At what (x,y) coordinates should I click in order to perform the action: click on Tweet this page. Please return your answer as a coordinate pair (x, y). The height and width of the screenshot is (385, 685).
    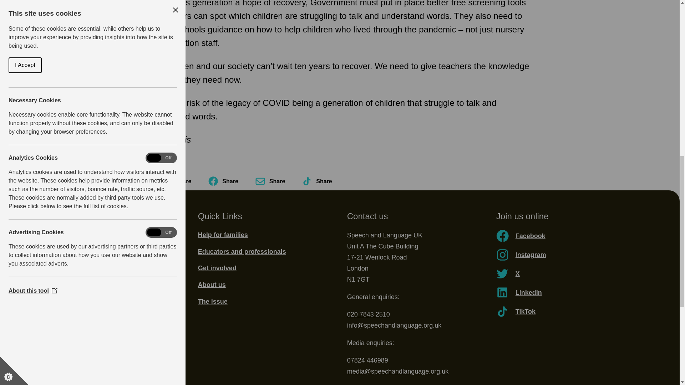
    Looking at the image, I should click on (130, 181).